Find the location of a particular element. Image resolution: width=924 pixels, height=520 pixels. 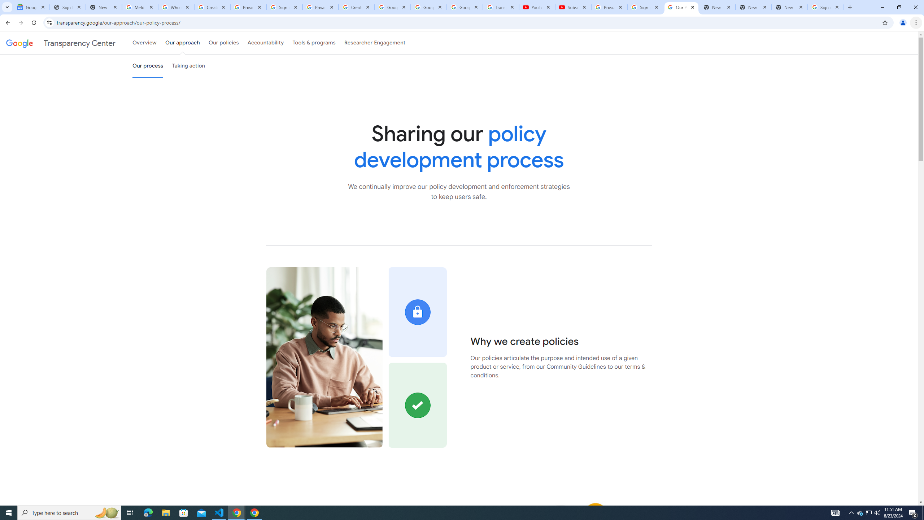

Who is my administrator? - Google Account Help is located at coordinates (176, 7).